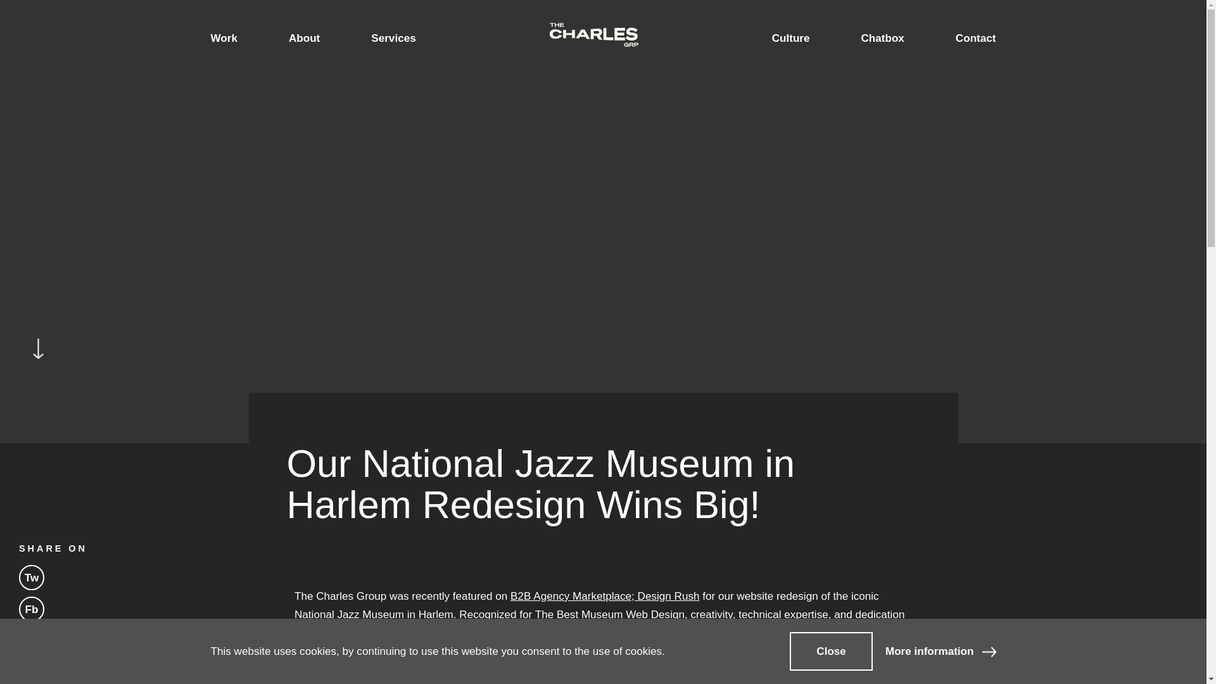 This screenshot has height=684, width=1216. Describe the element at coordinates (518, 662) in the screenshot. I see `The National Jazz Museum in Harlem` at that location.